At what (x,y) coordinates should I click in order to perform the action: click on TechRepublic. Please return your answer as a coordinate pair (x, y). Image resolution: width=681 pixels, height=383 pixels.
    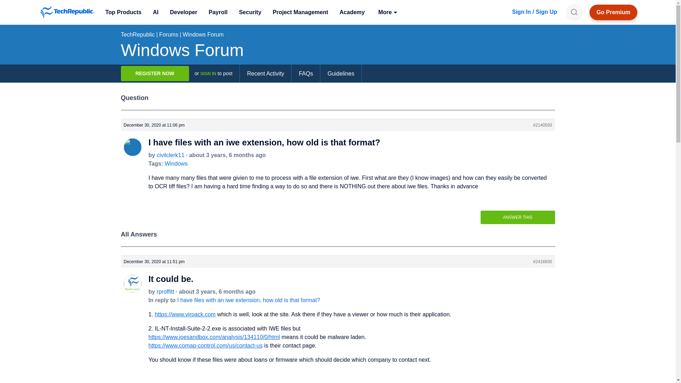
    Looking at the image, I should click on (137, 34).